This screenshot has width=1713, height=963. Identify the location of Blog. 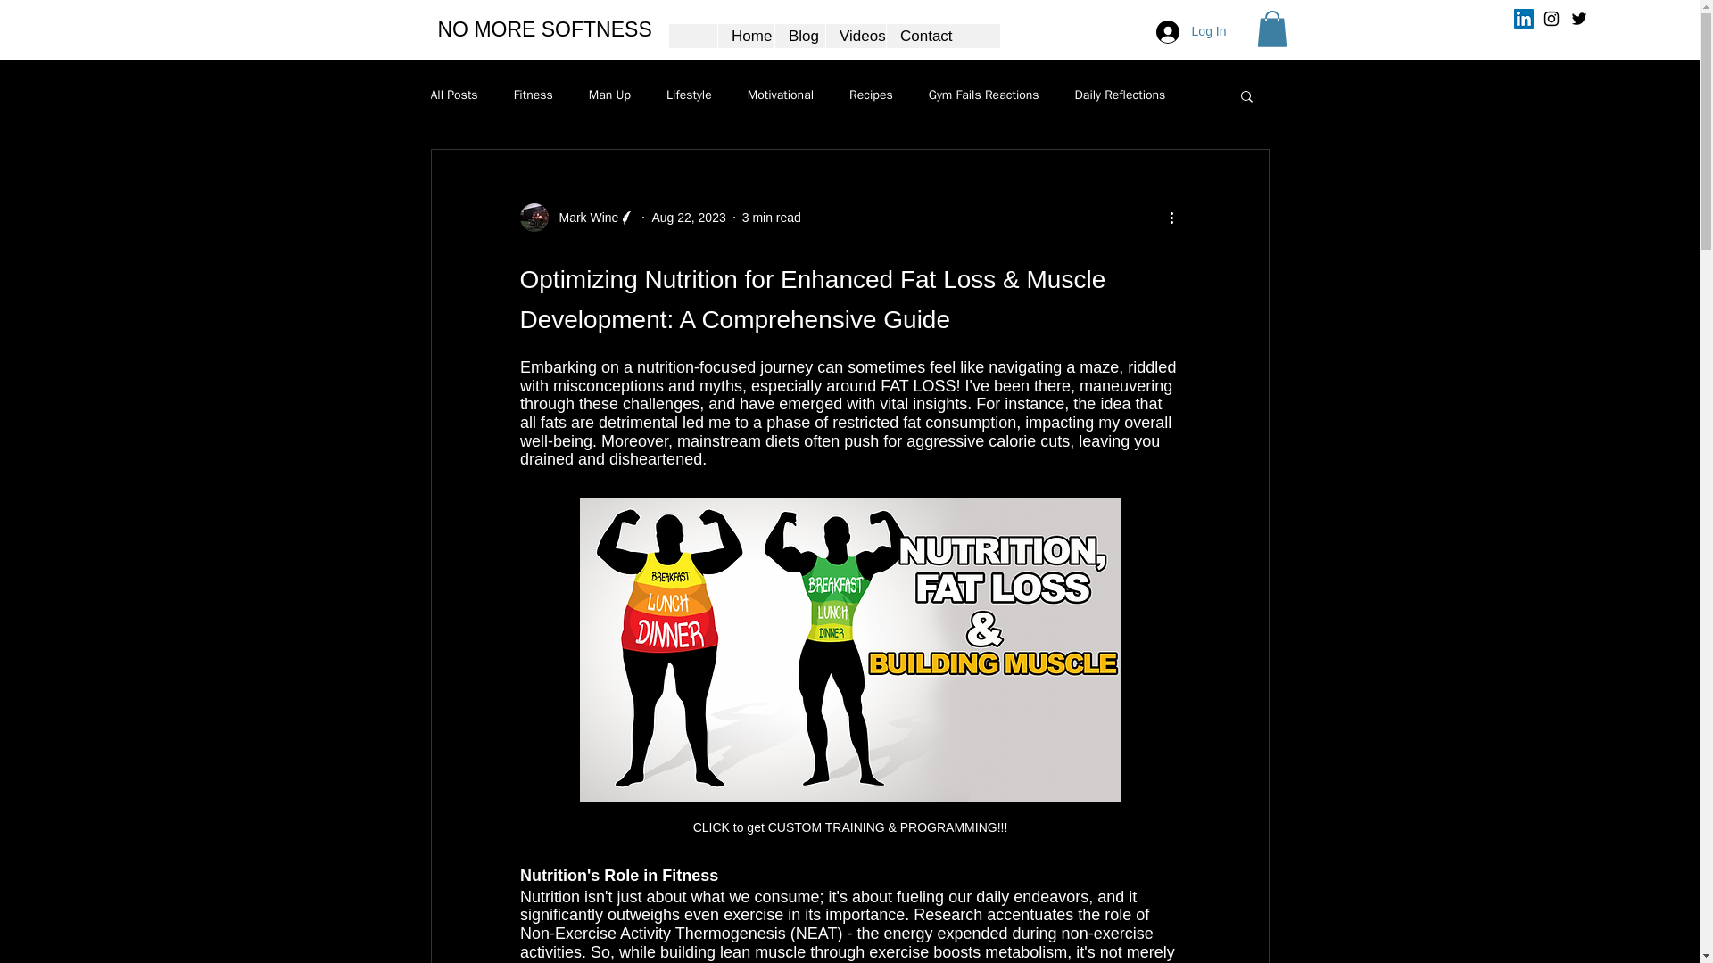
(799, 36).